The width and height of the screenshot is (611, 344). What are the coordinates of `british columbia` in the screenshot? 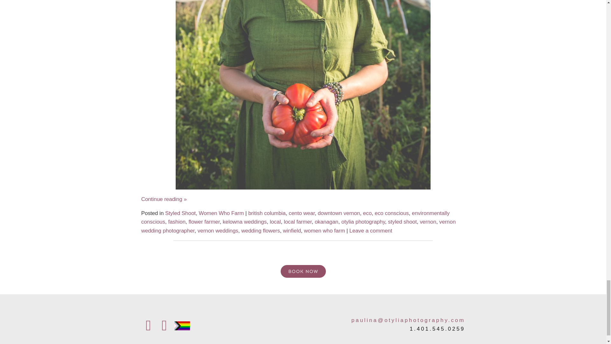 It's located at (267, 213).